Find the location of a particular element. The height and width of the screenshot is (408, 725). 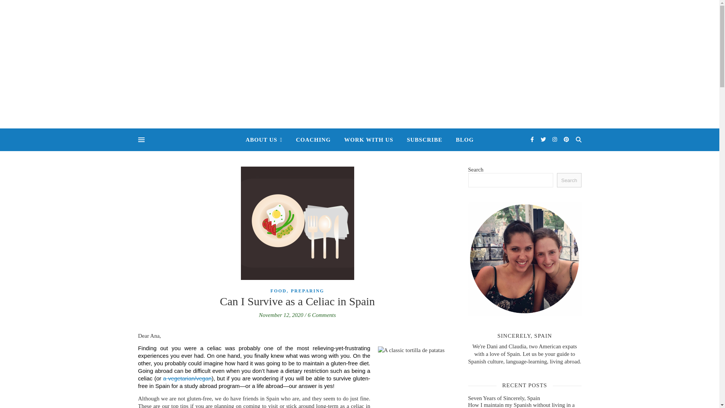

PREPARING is located at coordinates (307, 291).